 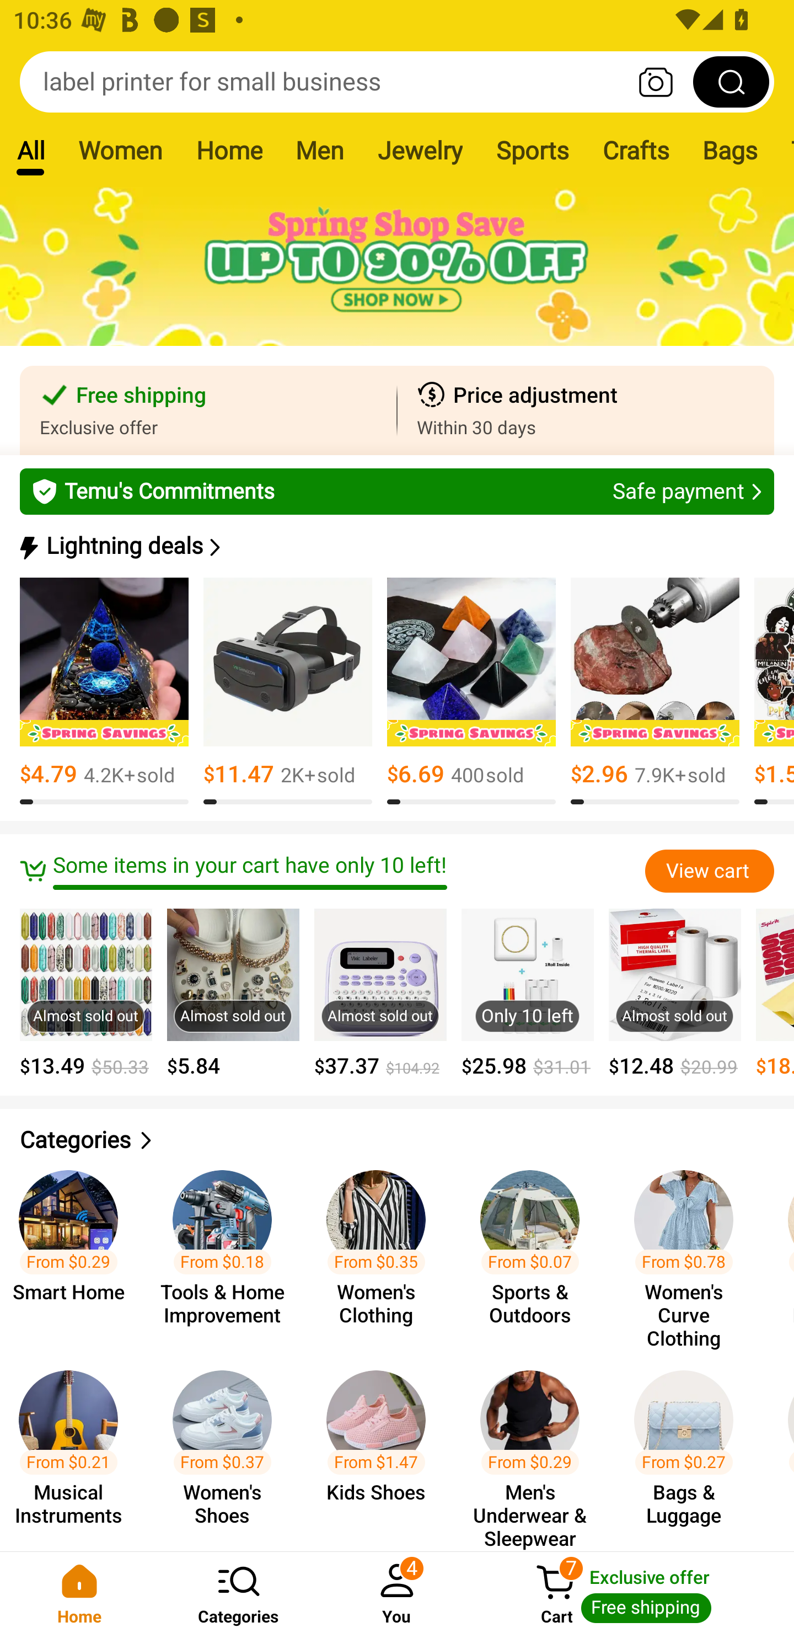 I want to click on From $0.21 Musical Instruments, so click(x=75, y=1451).